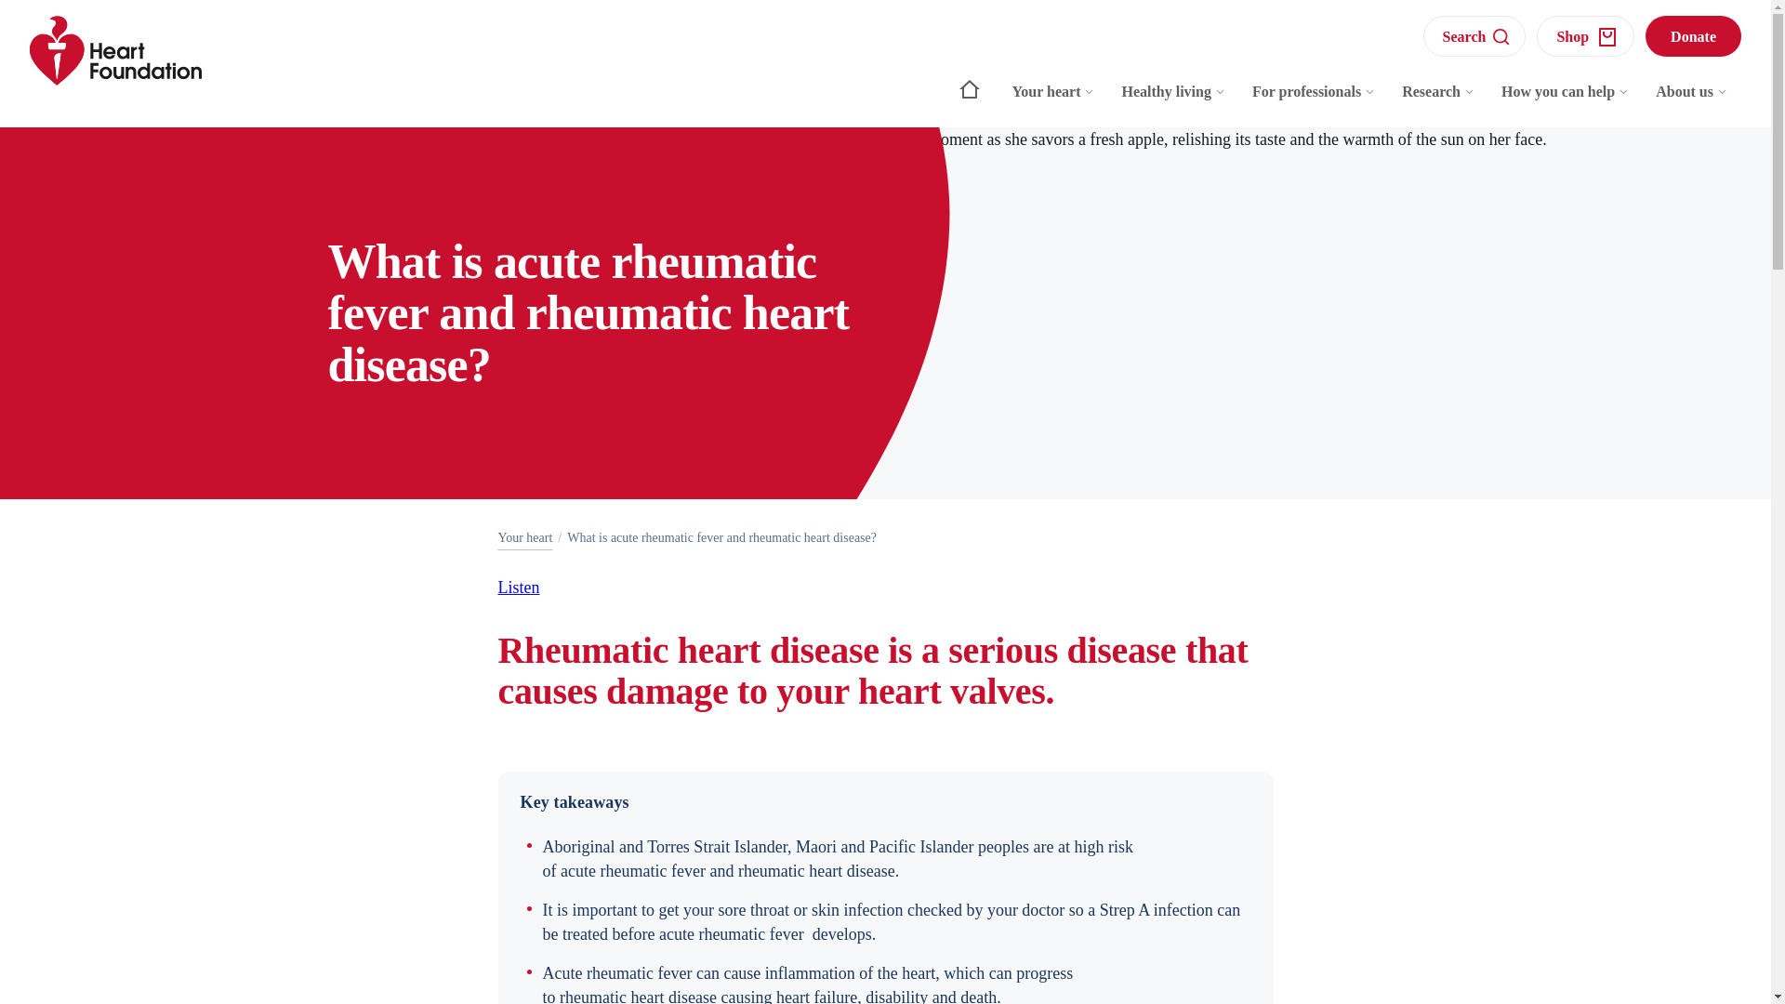 This screenshot has height=1004, width=1785. What do you see at coordinates (1313, 100) in the screenshot?
I see `For professionals` at bounding box center [1313, 100].